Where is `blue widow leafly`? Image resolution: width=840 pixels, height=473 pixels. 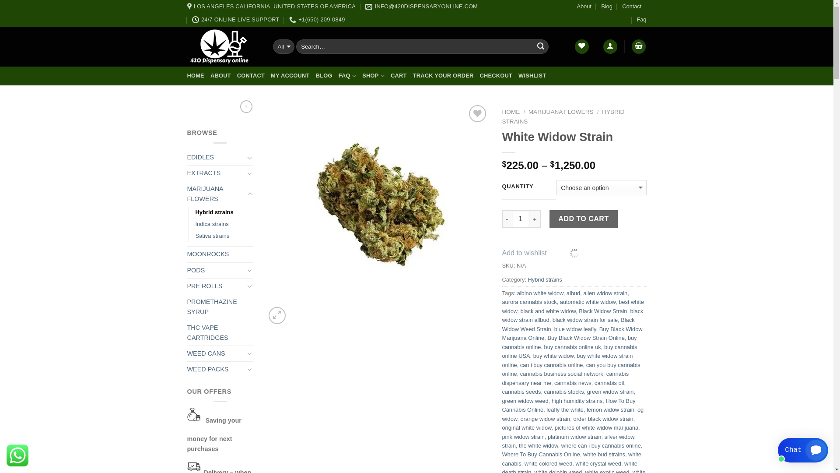 blue widow leafly is located at coordinates (575, 329).